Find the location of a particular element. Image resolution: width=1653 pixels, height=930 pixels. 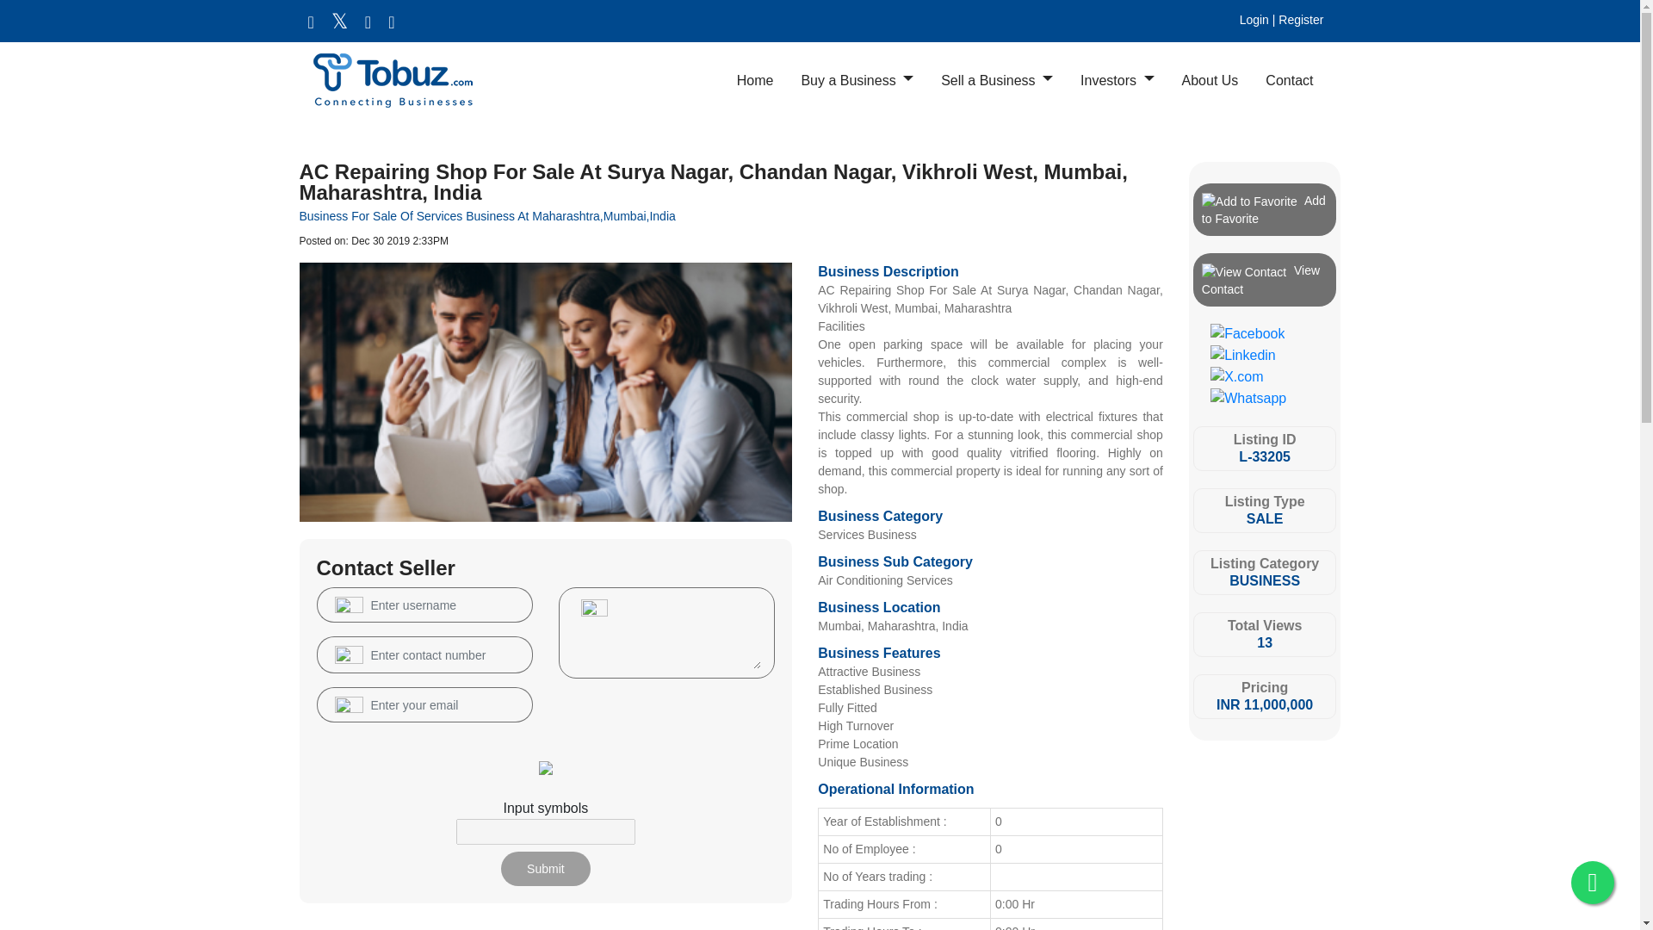

View Contact is located at coordinates (1266, 279).